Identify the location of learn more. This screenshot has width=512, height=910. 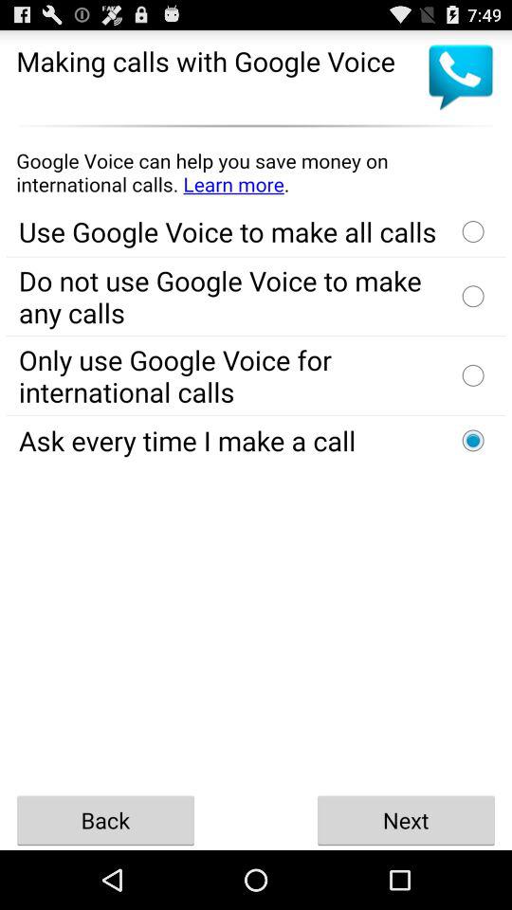
(256, 173).